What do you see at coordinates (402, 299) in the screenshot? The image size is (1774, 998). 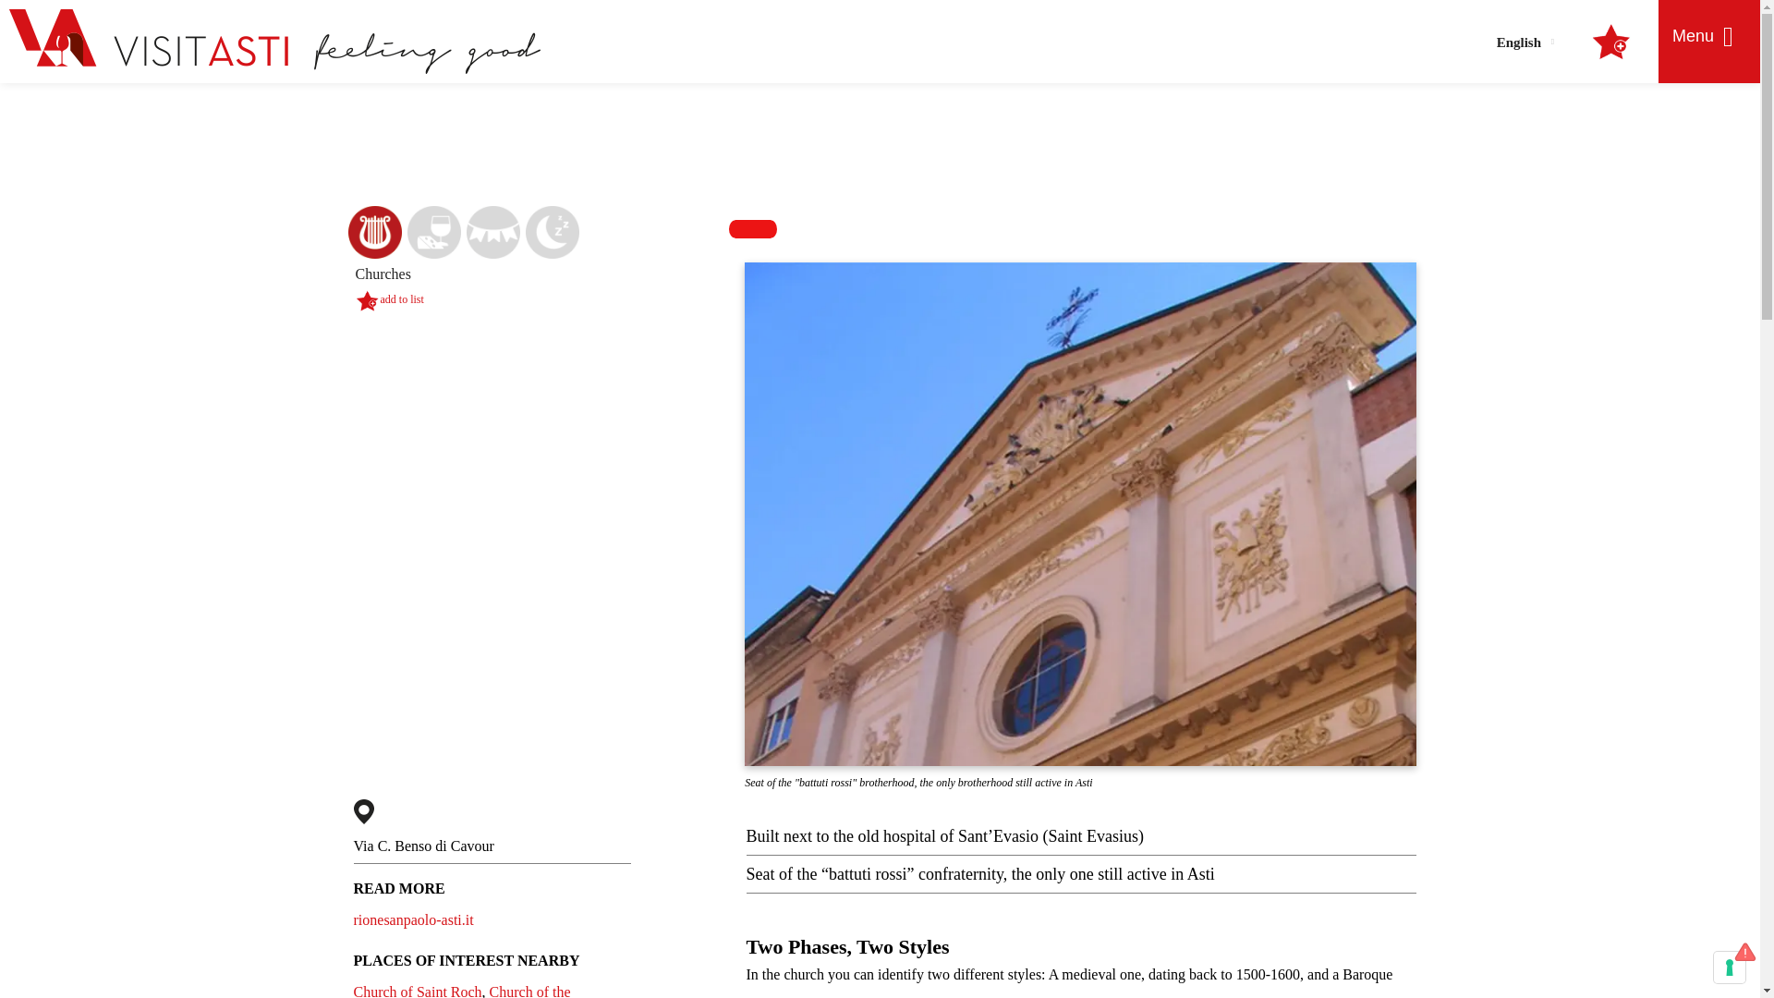 I see `aggiungilo` at bounding box center [402, 299].